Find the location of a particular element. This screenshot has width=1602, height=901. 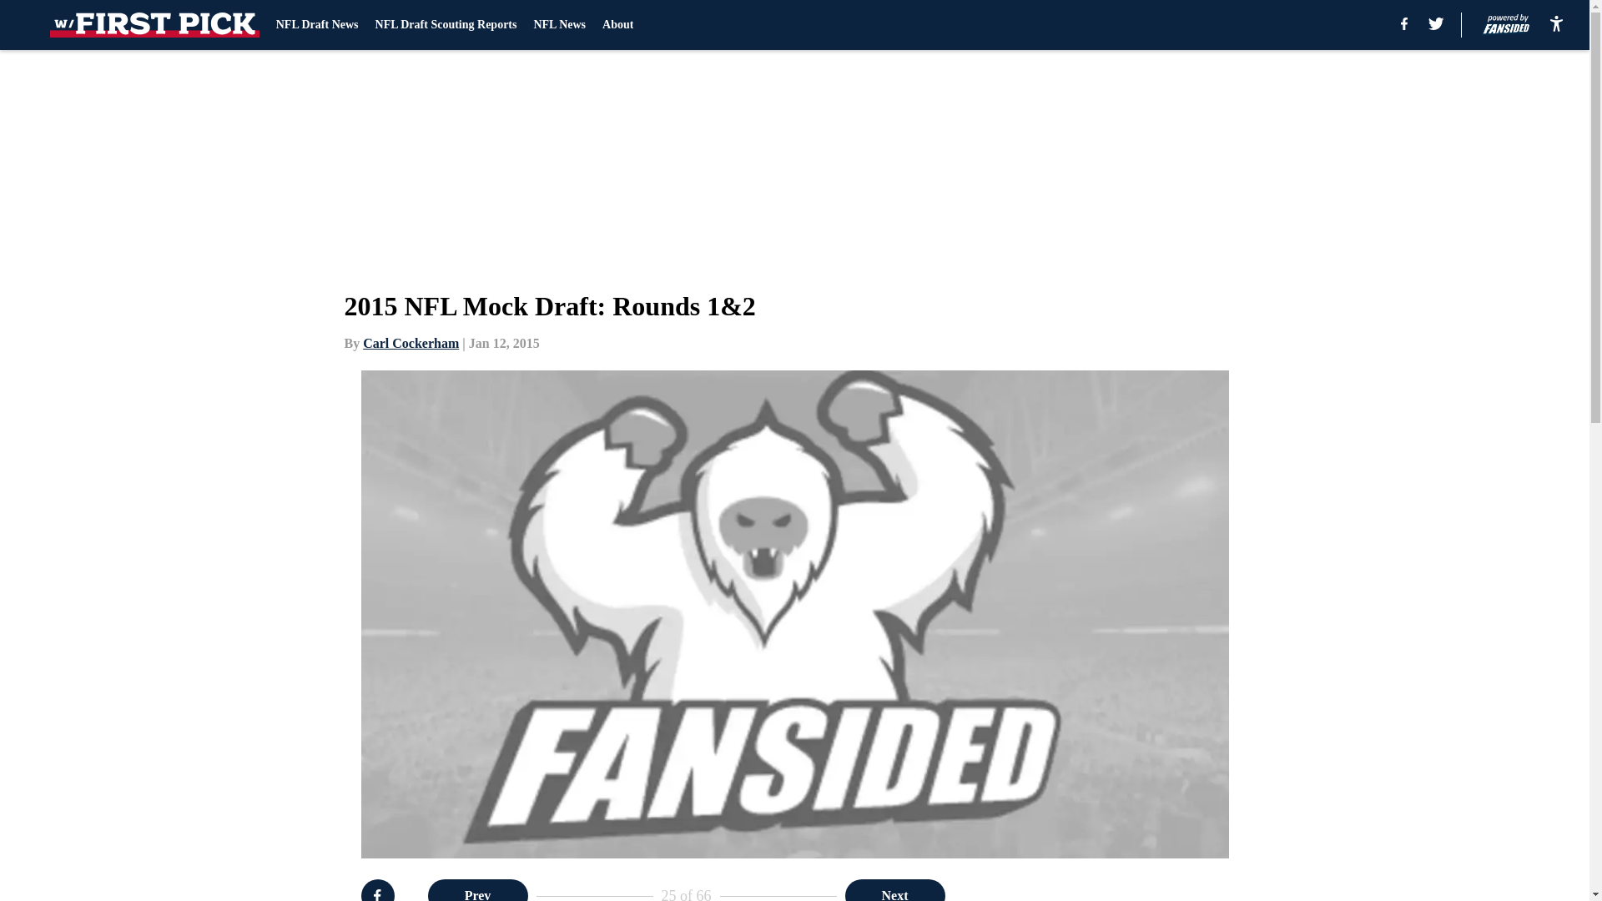

Carl Cockerham is located at coordinates (411, 343).